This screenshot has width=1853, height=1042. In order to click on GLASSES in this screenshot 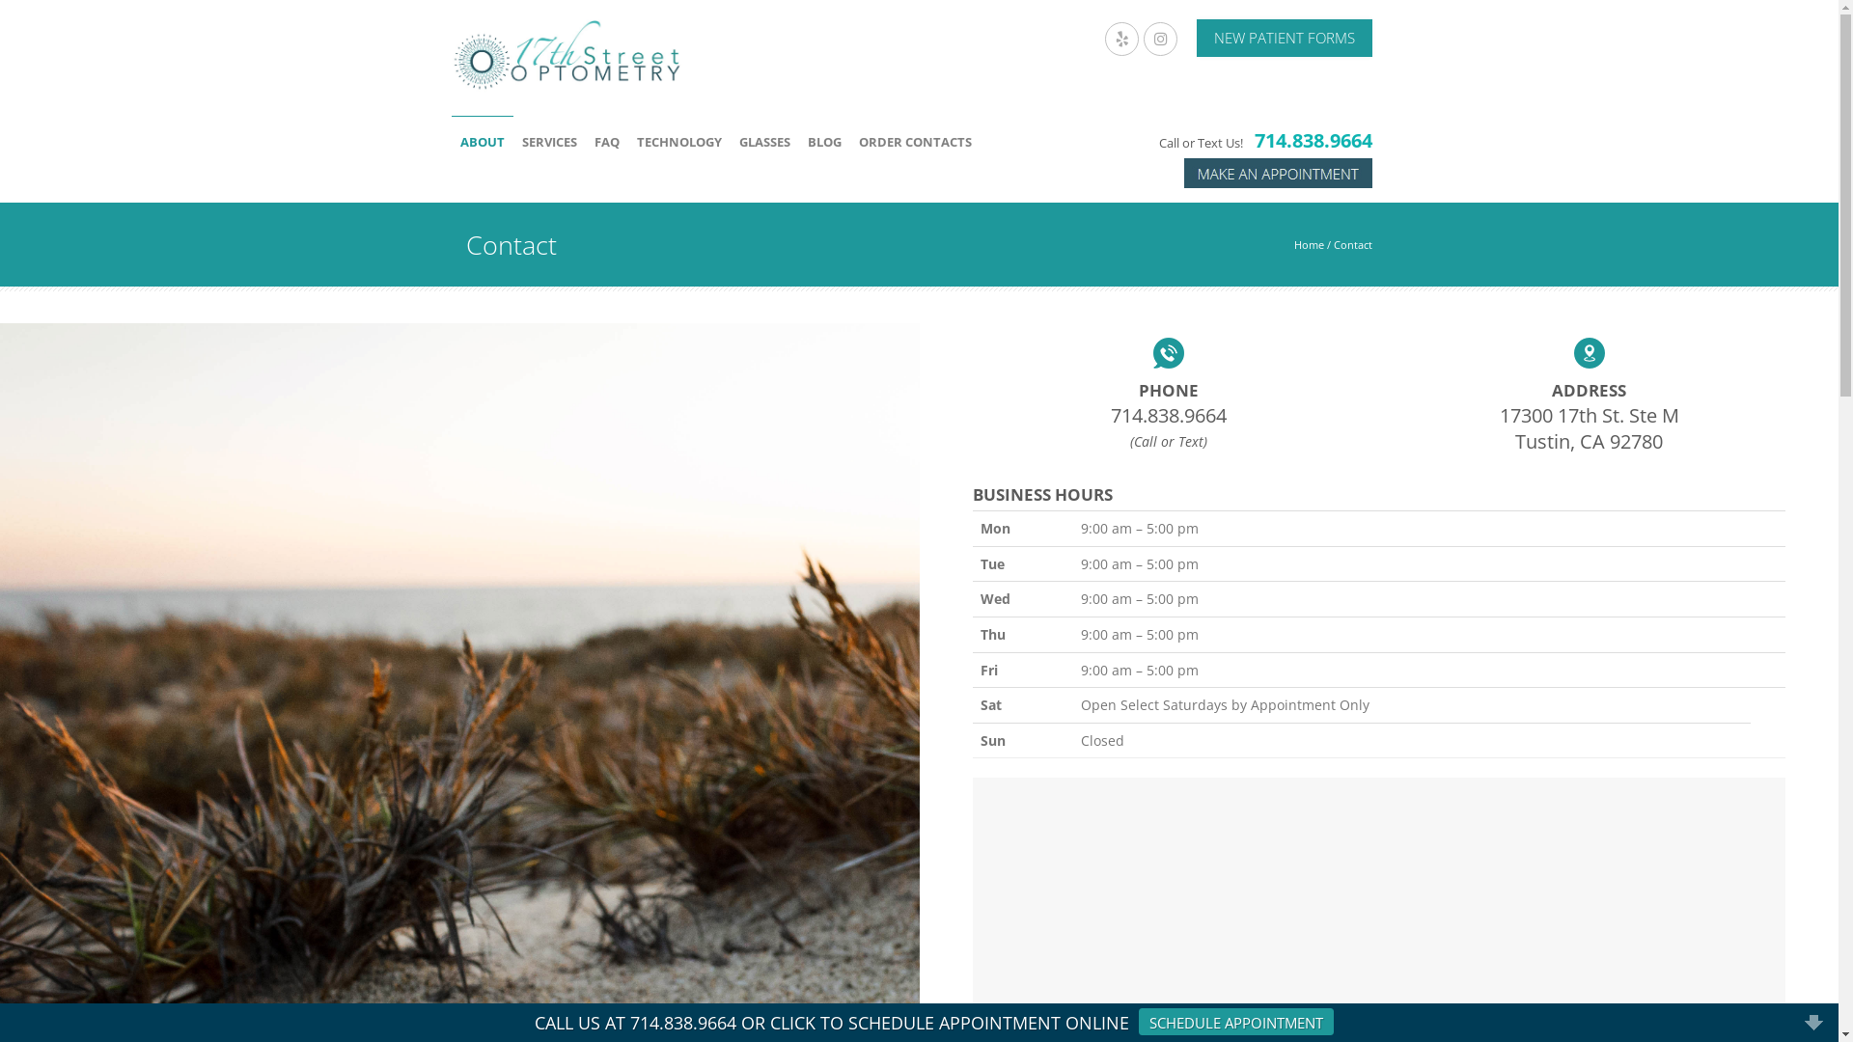, I will do `click(764, 141)`.